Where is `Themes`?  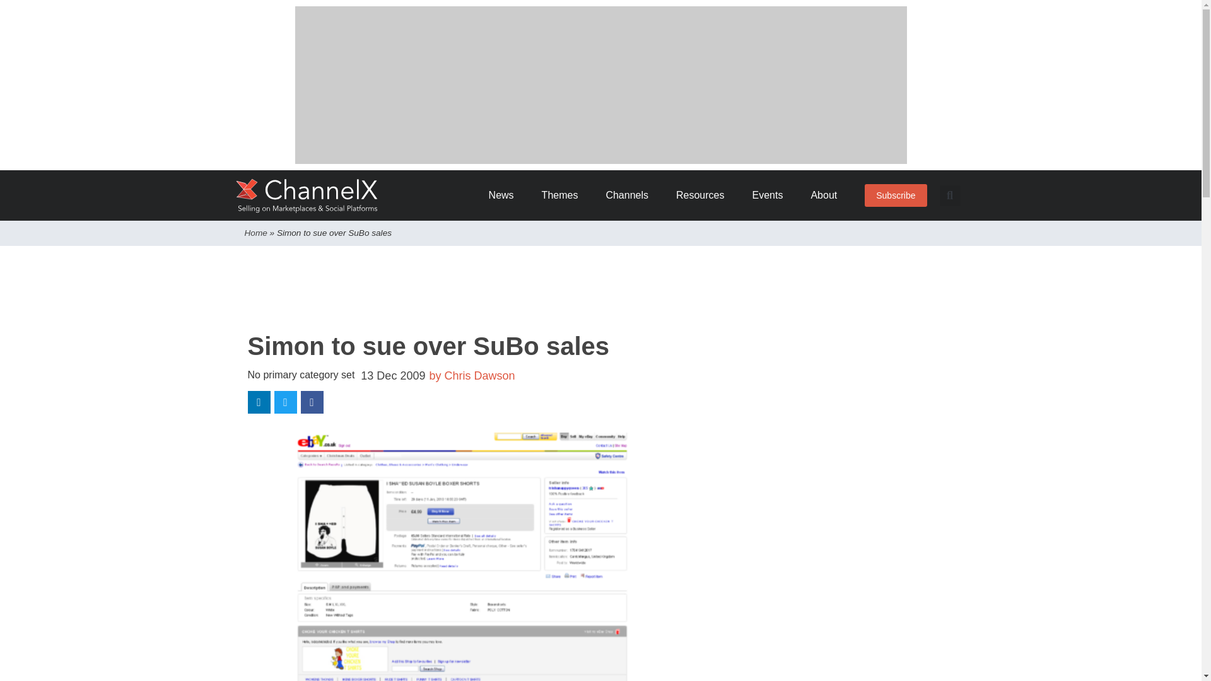 Themes is located at coordinates (564, 195).